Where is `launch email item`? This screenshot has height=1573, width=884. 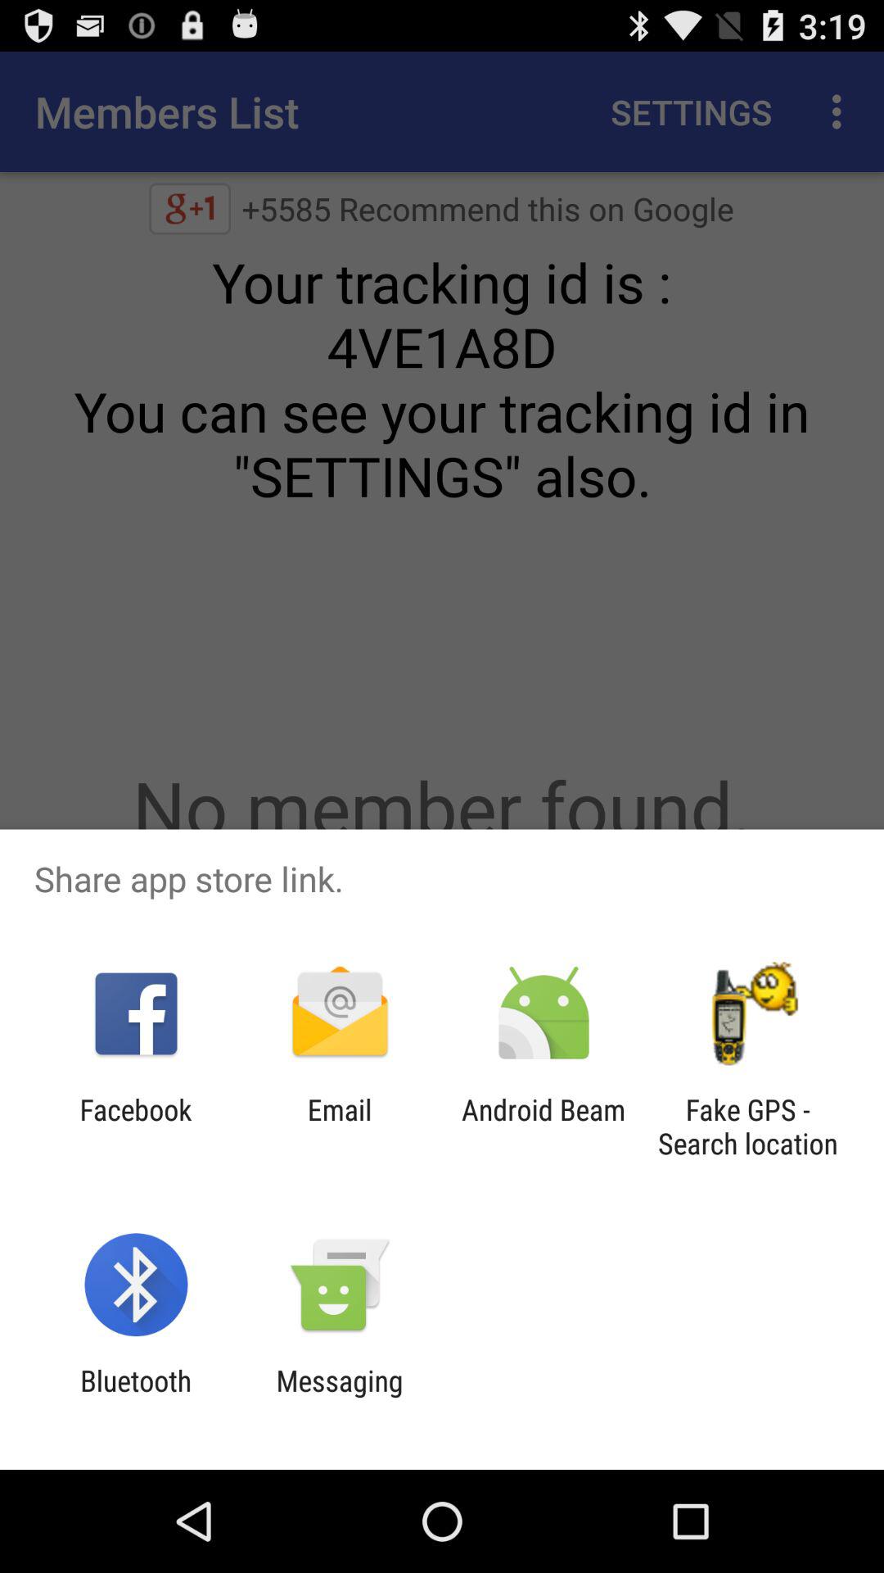 launch email item is located at coordinates (339, 1126).